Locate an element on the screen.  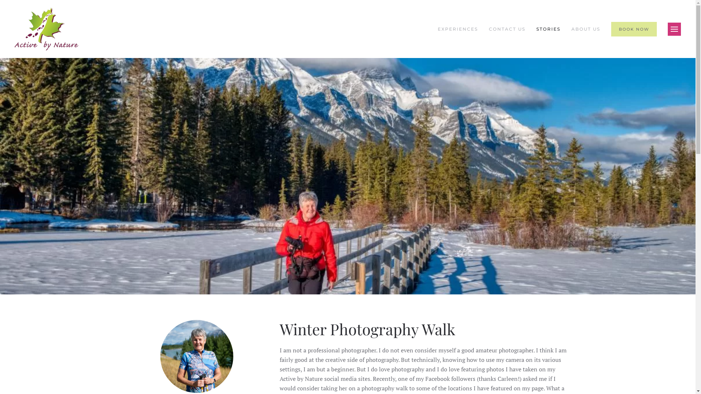
ABOUT US is located at coordinates (586, 29).